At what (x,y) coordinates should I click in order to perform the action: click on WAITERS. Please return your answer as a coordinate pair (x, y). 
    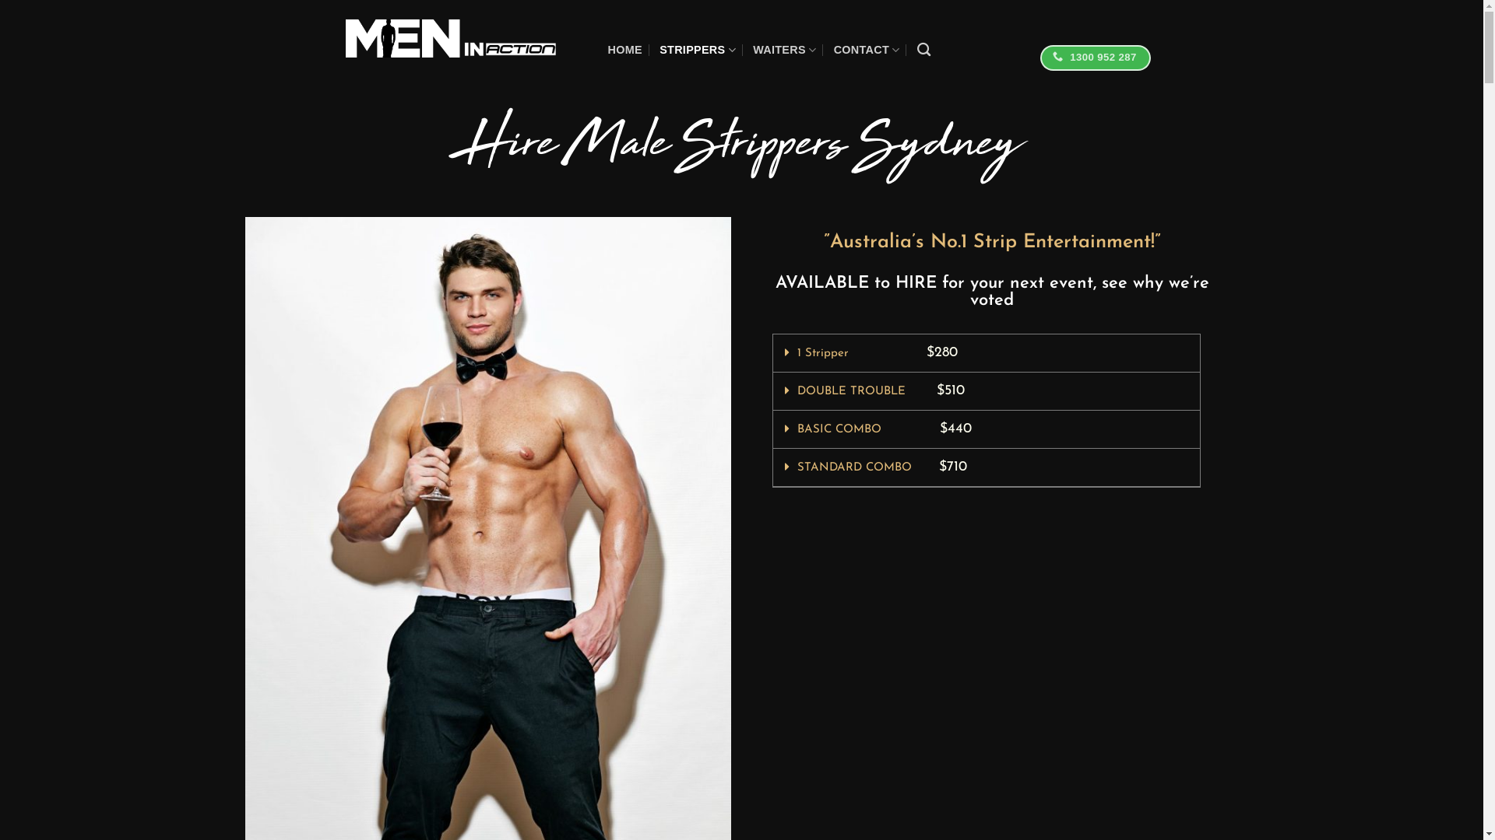
    Looking at the image, I should click on (785, 50).